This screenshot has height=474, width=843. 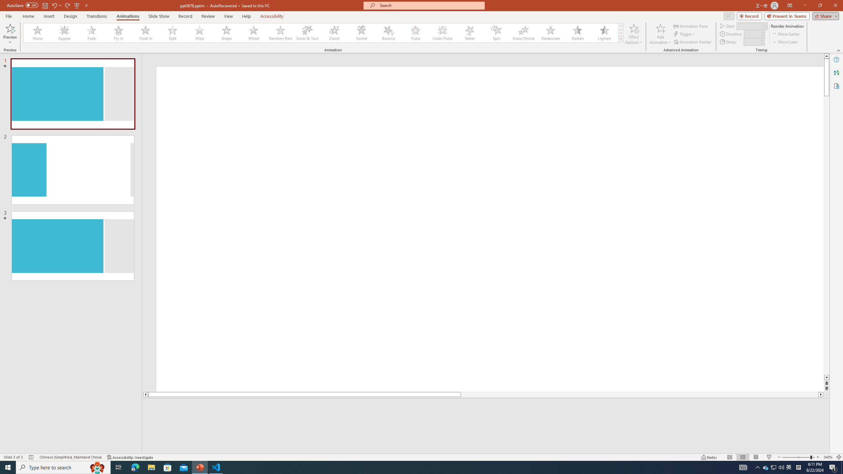 What do you see at coordinates (634, 34) in the screenshot?
I see `Effect Options` at bounding box center [634, 34].